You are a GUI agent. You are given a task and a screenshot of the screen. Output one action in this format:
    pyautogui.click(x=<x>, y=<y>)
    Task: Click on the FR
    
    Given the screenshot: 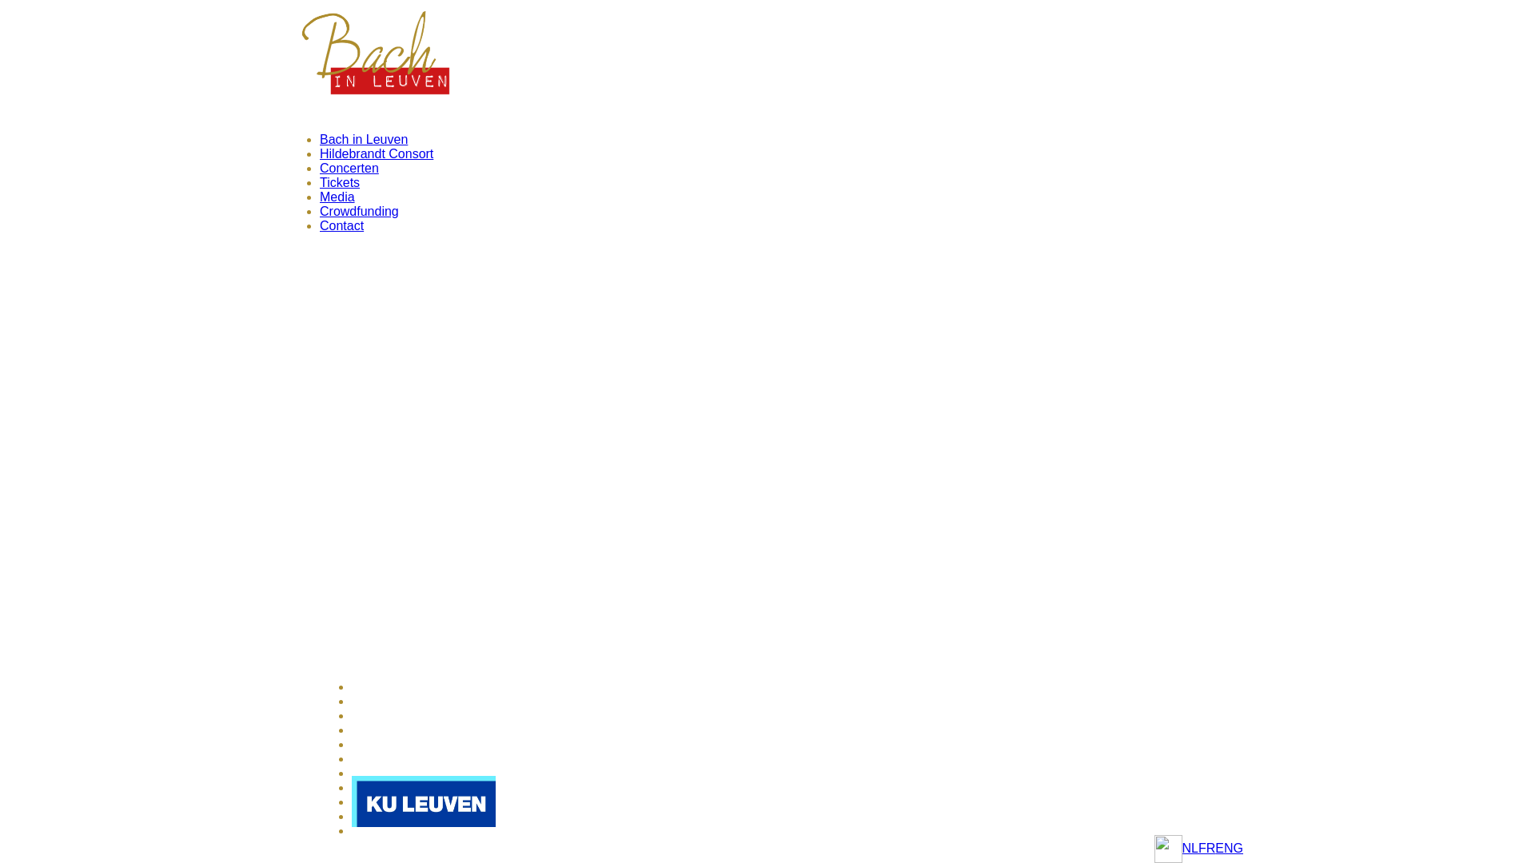 What is the action you would take?
    pyautogui.click(x=1207, y=849)
    